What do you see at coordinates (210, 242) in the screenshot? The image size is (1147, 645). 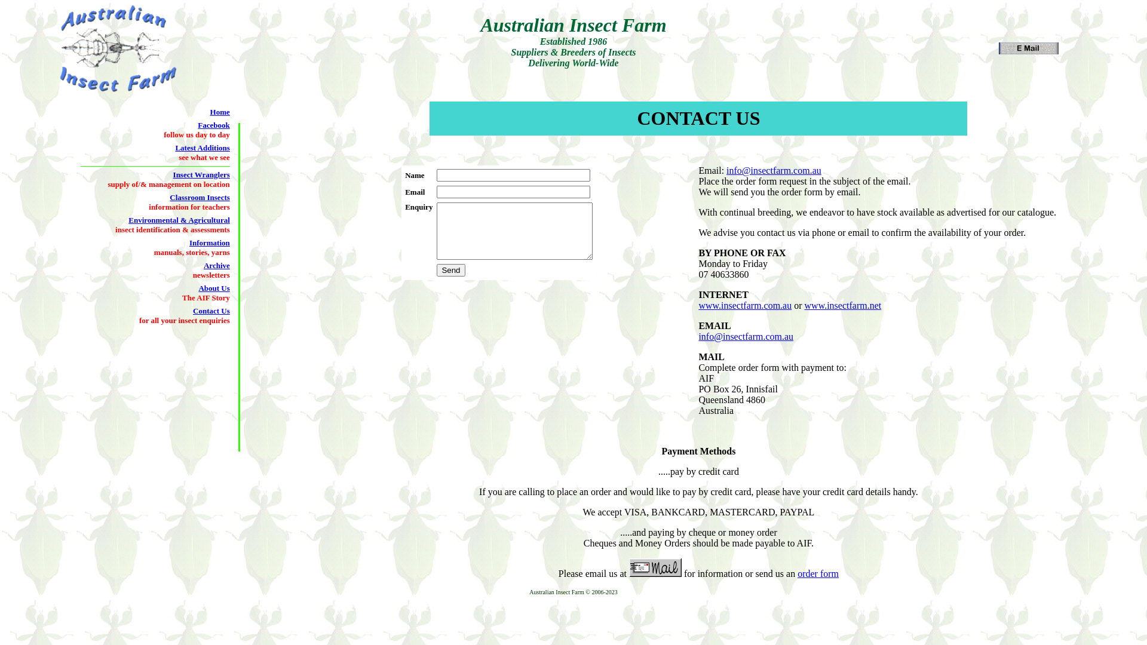 I see `Information` at bounding box center [210, 242].